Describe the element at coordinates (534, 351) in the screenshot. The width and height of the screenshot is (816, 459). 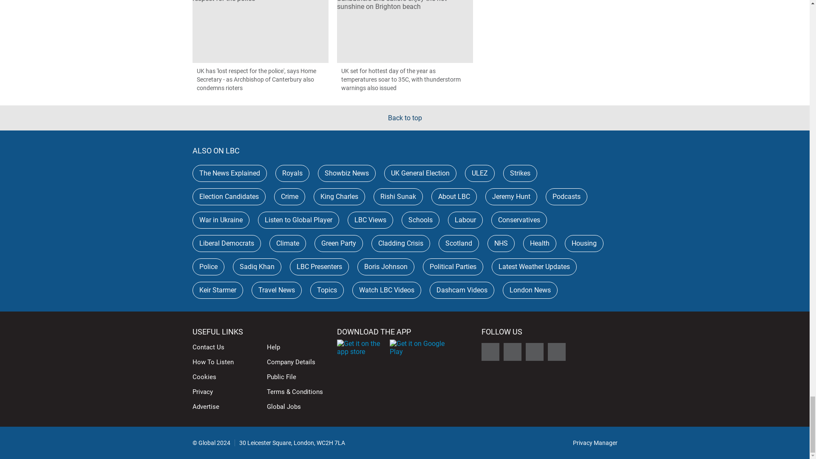
I see `Follow LBC on Instagram` at that location.